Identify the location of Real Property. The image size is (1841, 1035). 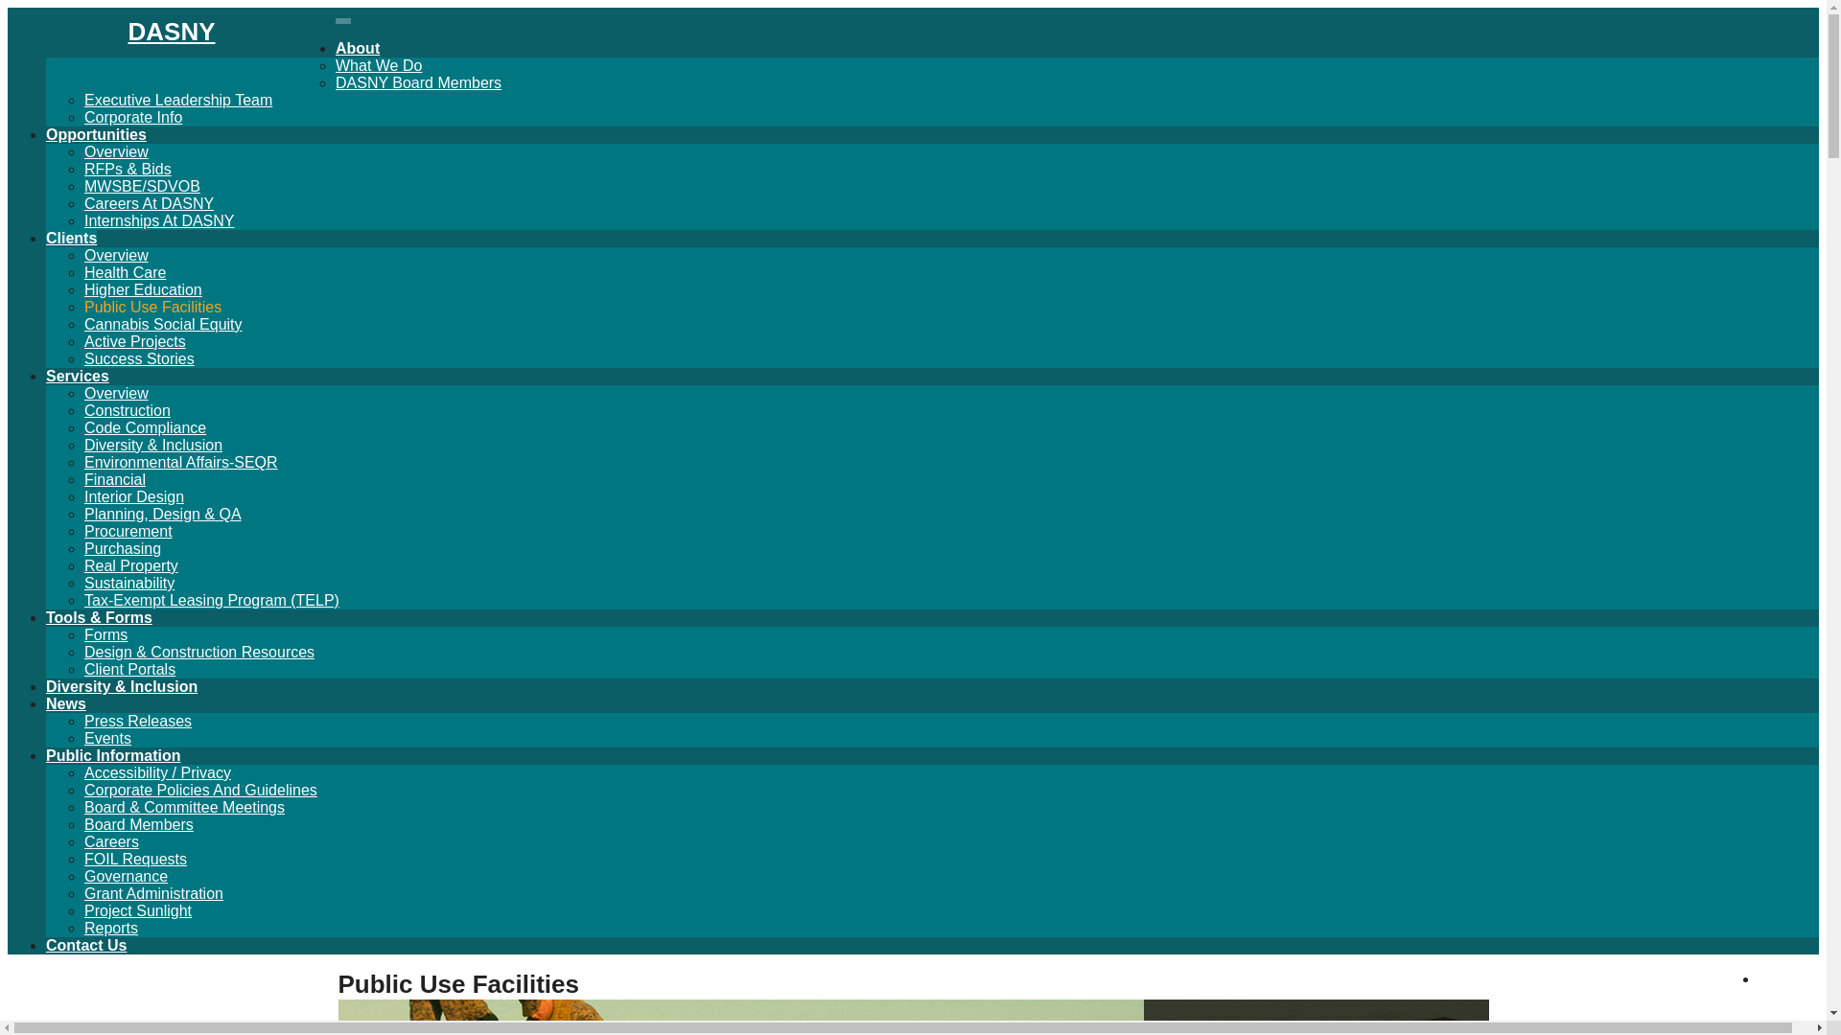
(131, 565).